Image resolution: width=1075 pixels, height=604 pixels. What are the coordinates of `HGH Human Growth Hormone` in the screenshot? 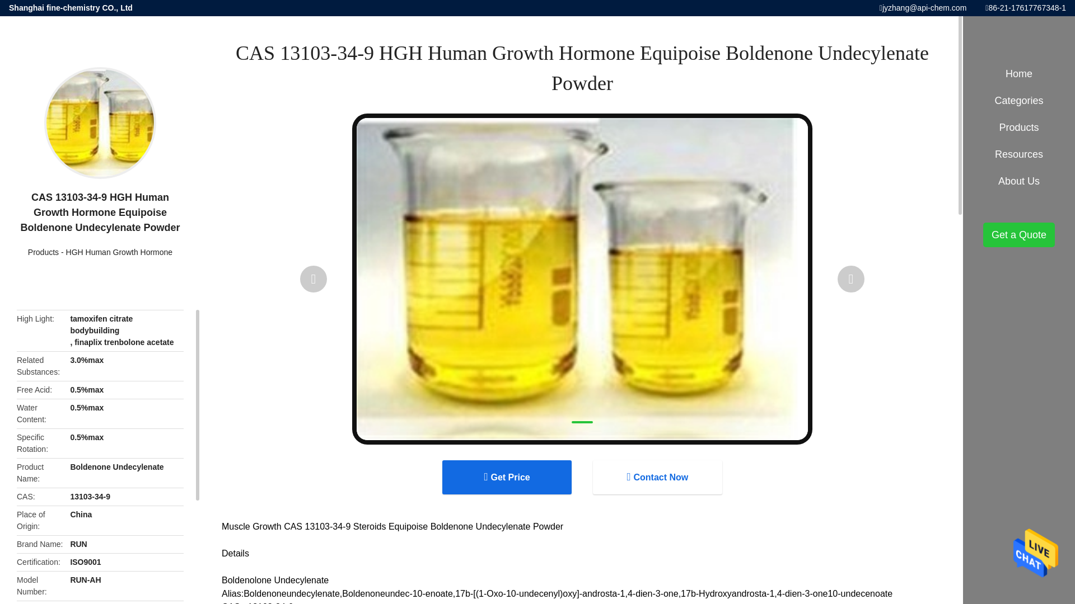 It's located at (119, 252).